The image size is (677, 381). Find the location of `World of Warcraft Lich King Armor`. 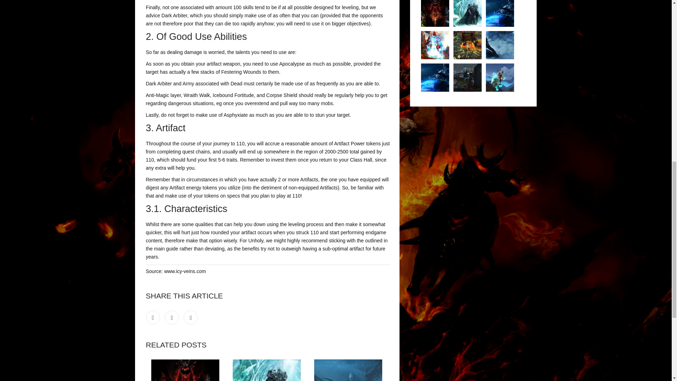

World of Warcraft Lich King Armor is located at coordinates (186, 370).